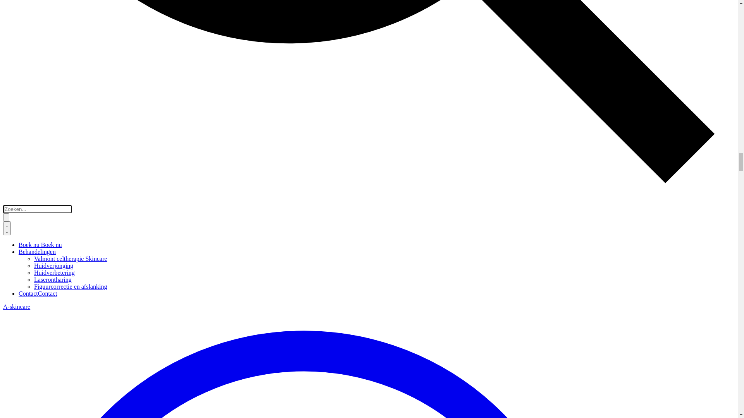  I want to click on Huidverjonging, so click(22, 43).